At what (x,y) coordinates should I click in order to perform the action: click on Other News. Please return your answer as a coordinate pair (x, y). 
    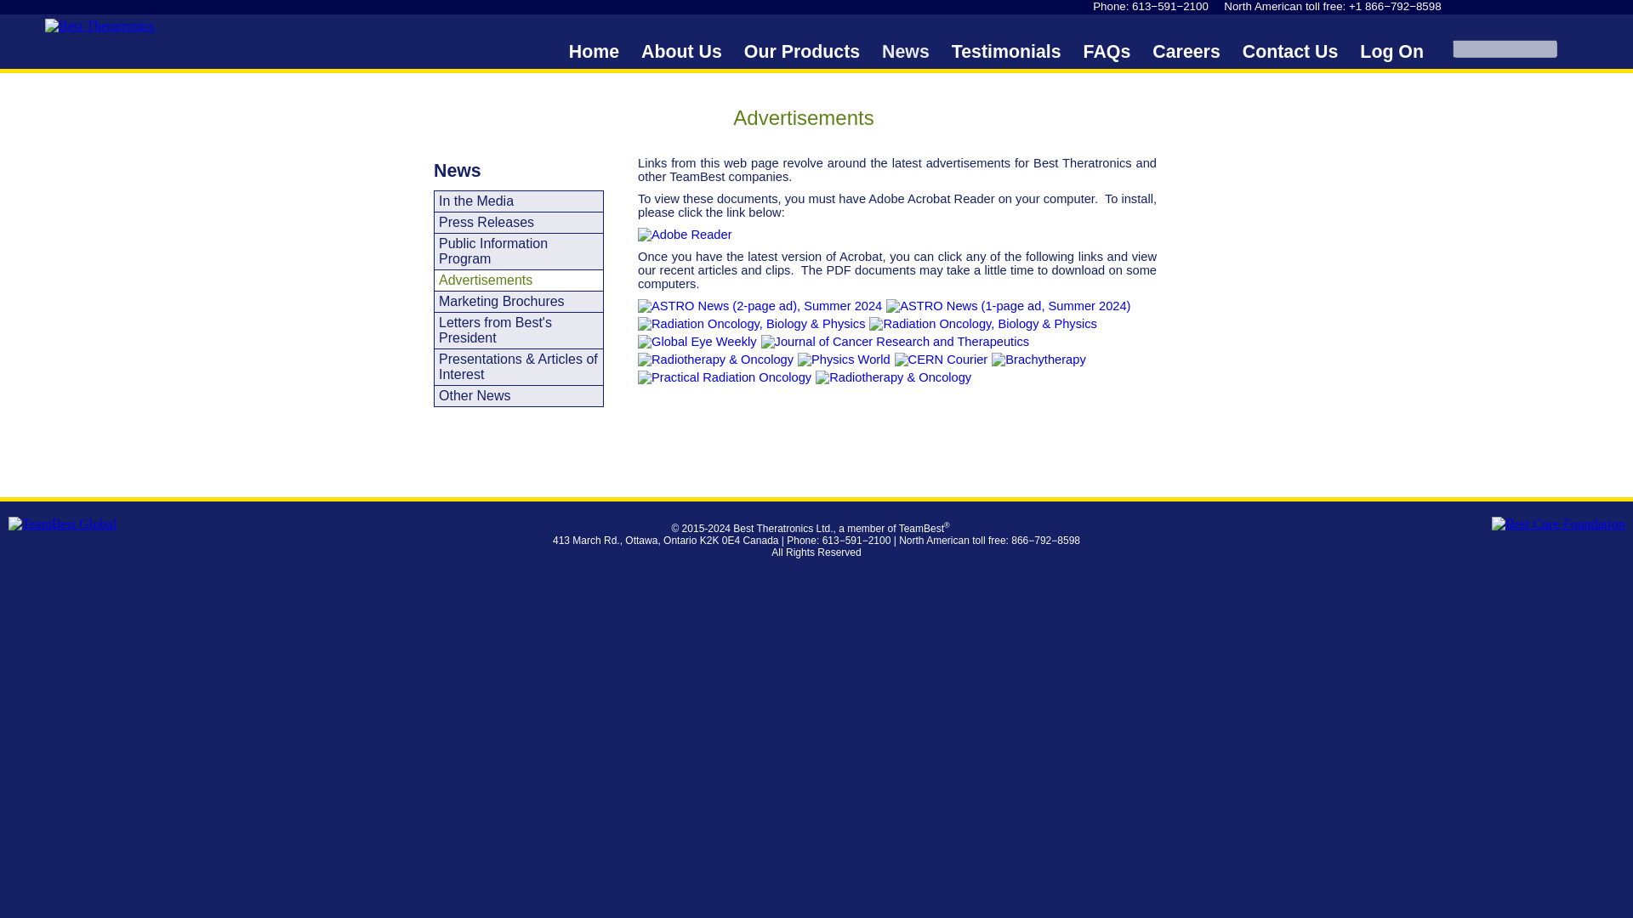
    Looking at the image, I should click on (518, 396).